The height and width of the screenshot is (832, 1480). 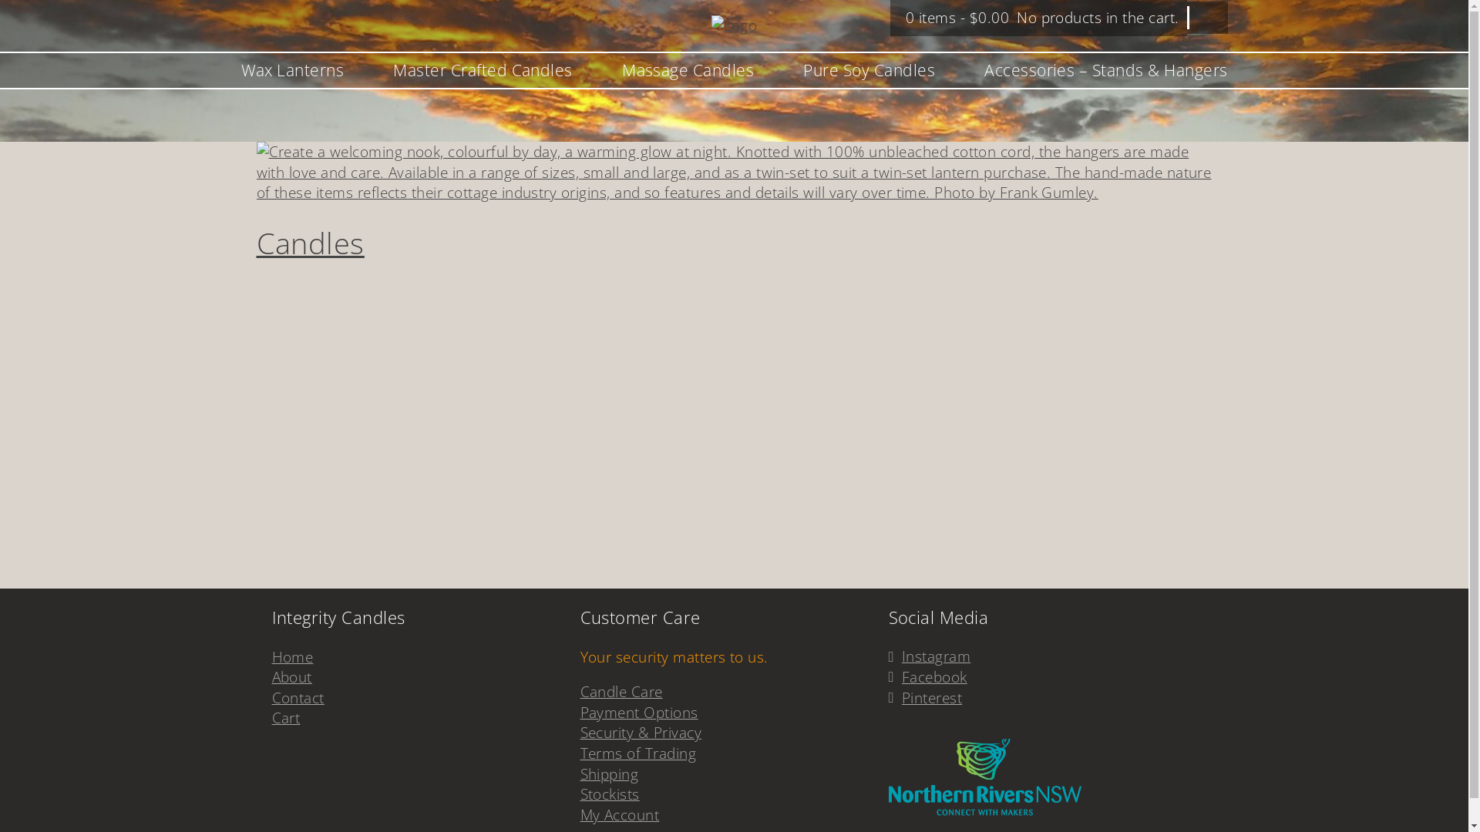 What do you see at coordinates (934, 678) in the screenshot?
I see `Facebook` at bounding box center [934, 678].